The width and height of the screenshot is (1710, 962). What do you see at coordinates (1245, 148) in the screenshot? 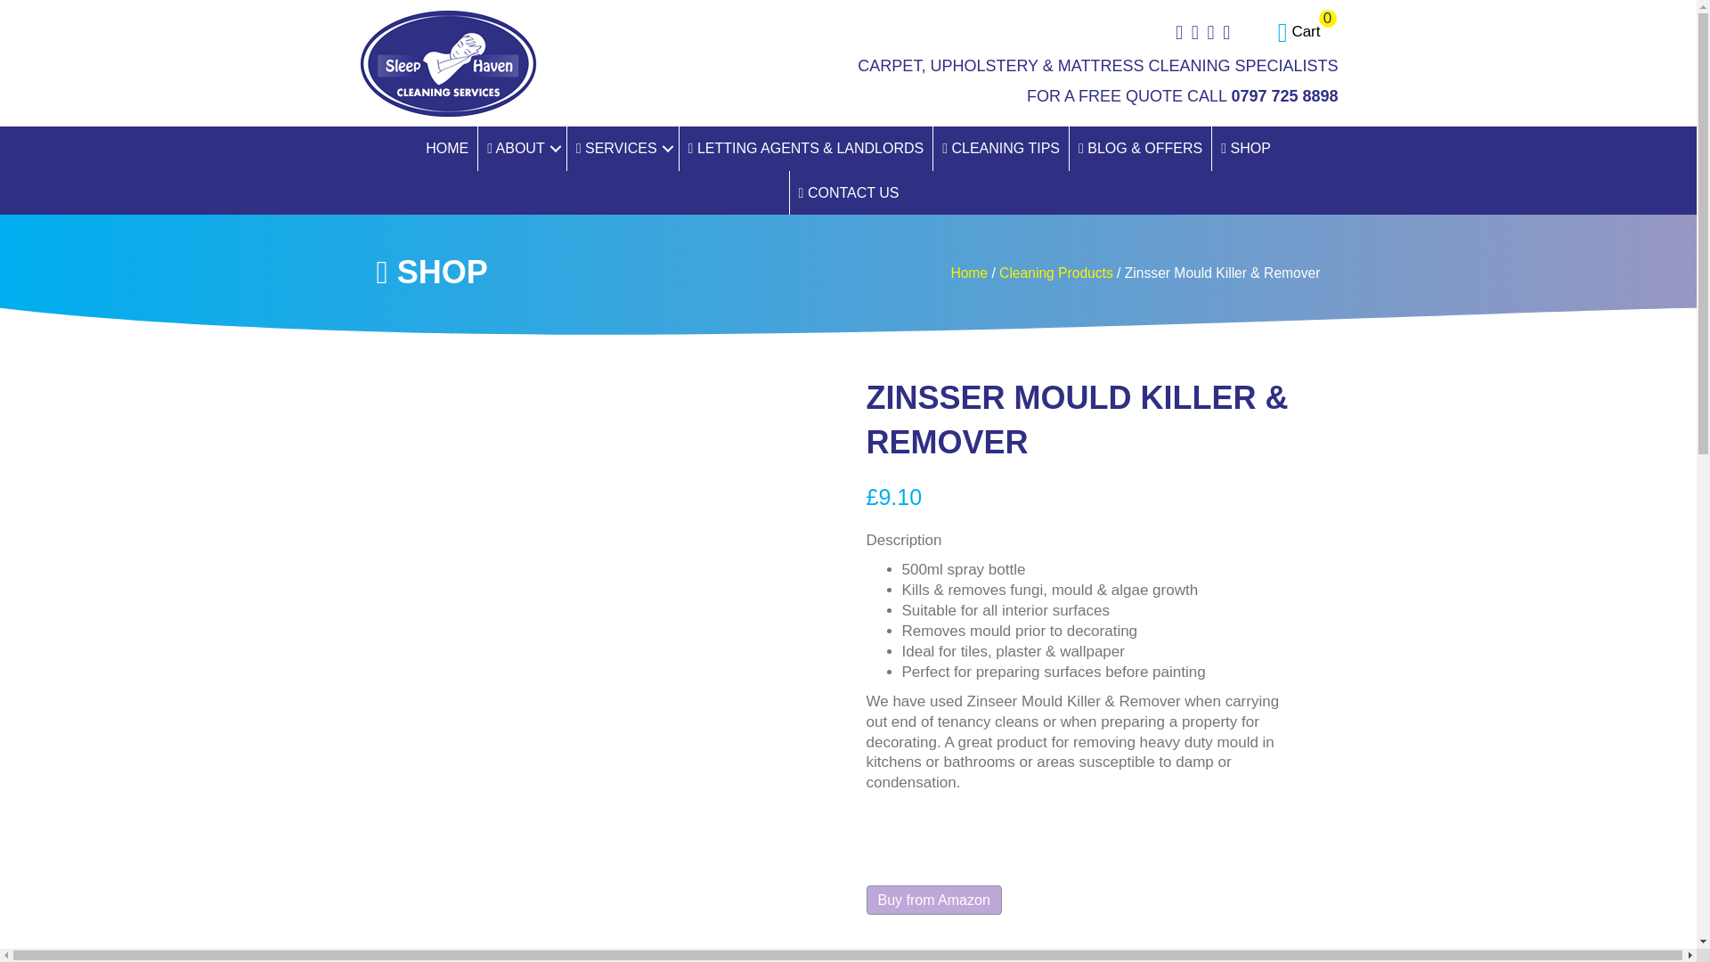
I see `Home` at bounding box center [1245, 148].